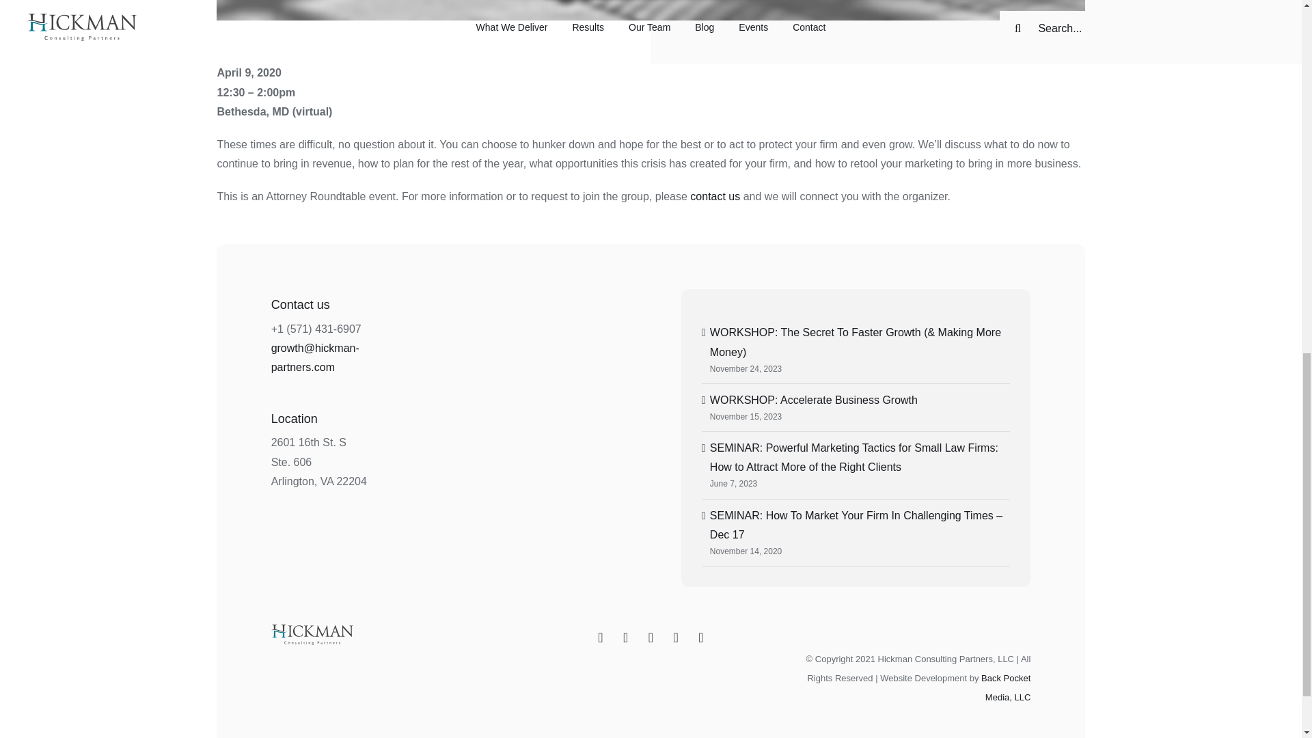  I want to click on Back Pocket Media, LLC, so click(1006, 687).